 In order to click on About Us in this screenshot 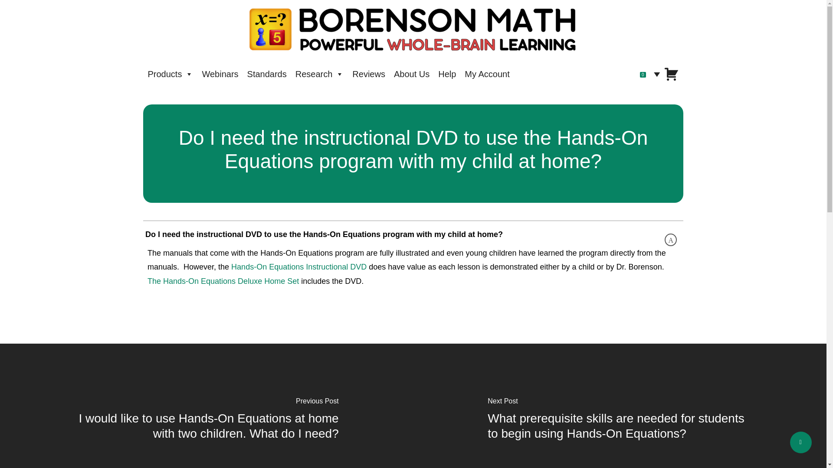, I will do `click(412, 74)`.